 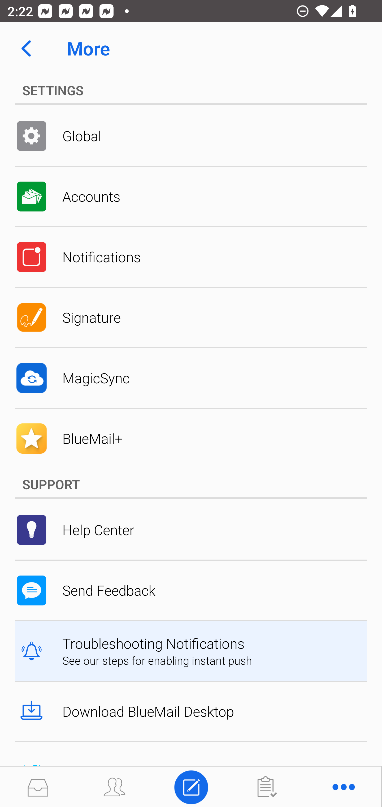 I want to click on MagicSync, so click(x=191, y=378).